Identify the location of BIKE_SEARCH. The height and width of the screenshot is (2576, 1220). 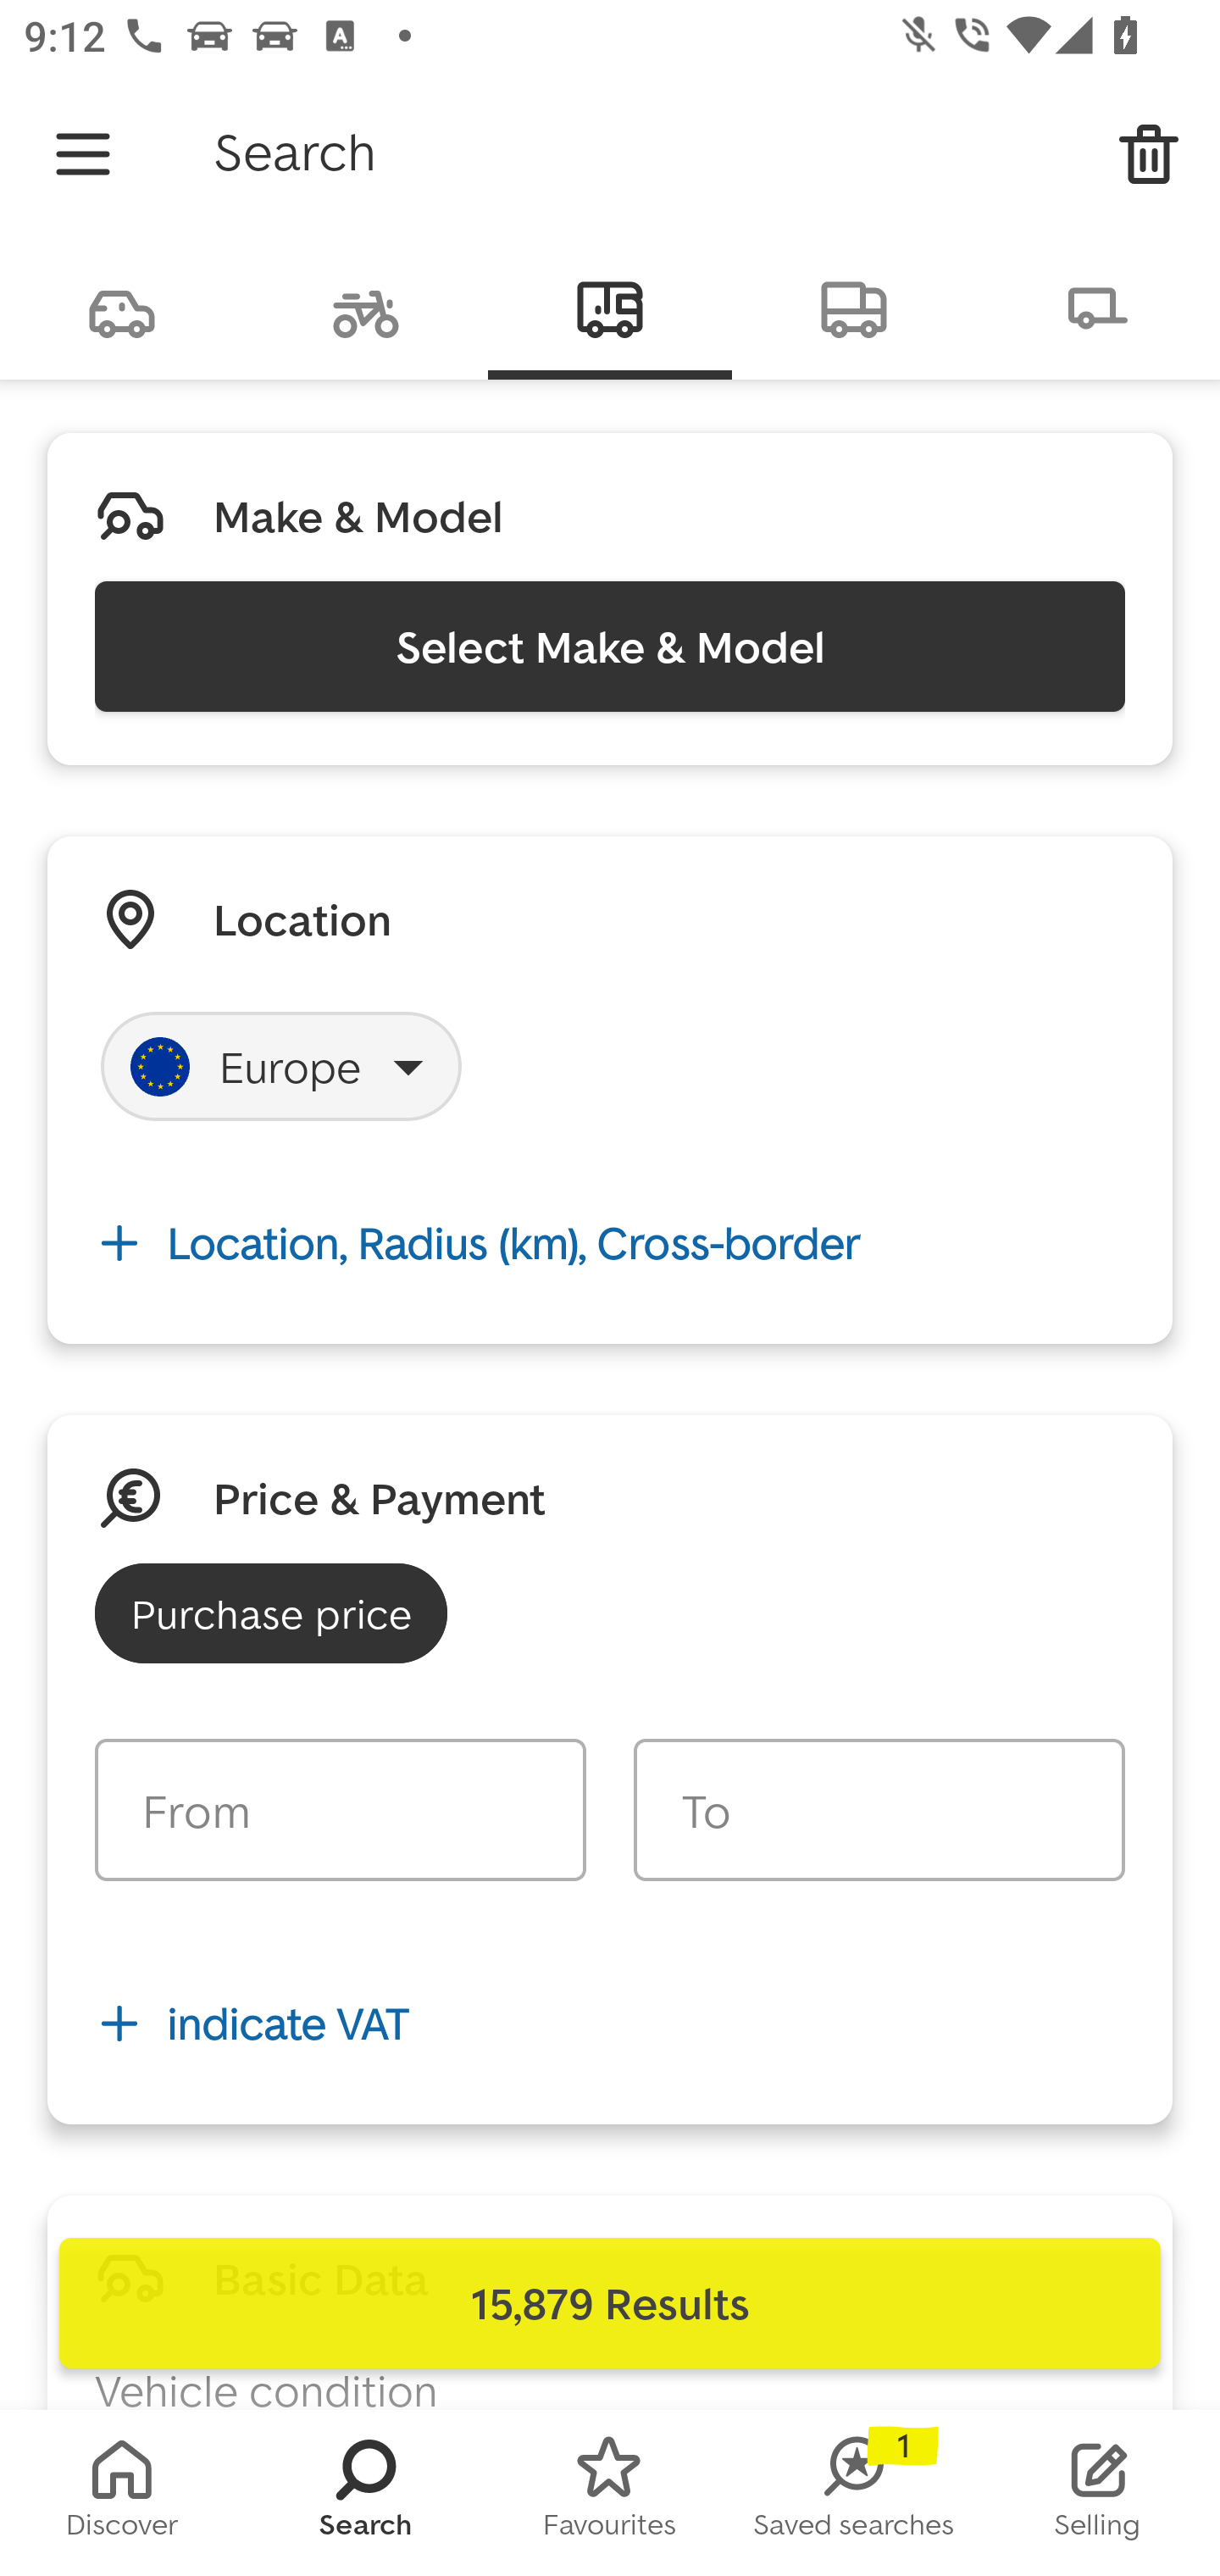
(366, 307).